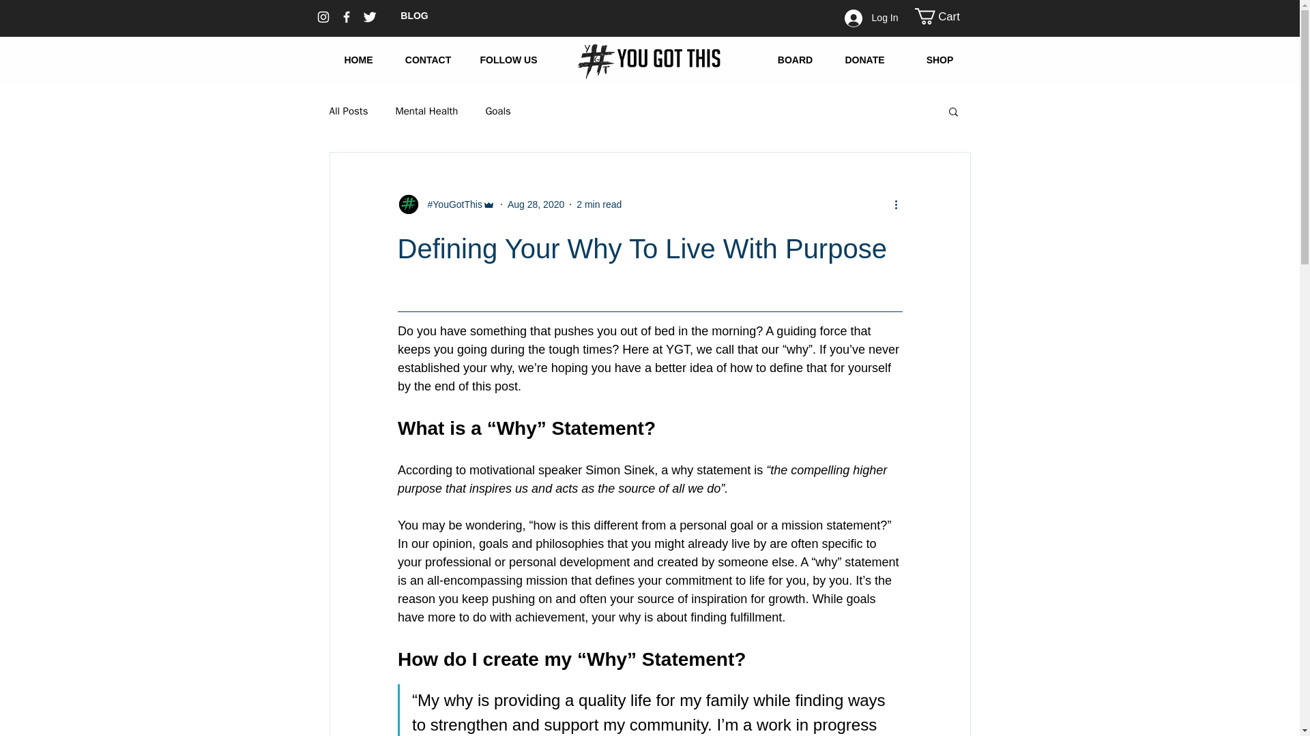 The width and height of the screenshot is (1310, 736). I want to click on DONATE, so click(864, 60).